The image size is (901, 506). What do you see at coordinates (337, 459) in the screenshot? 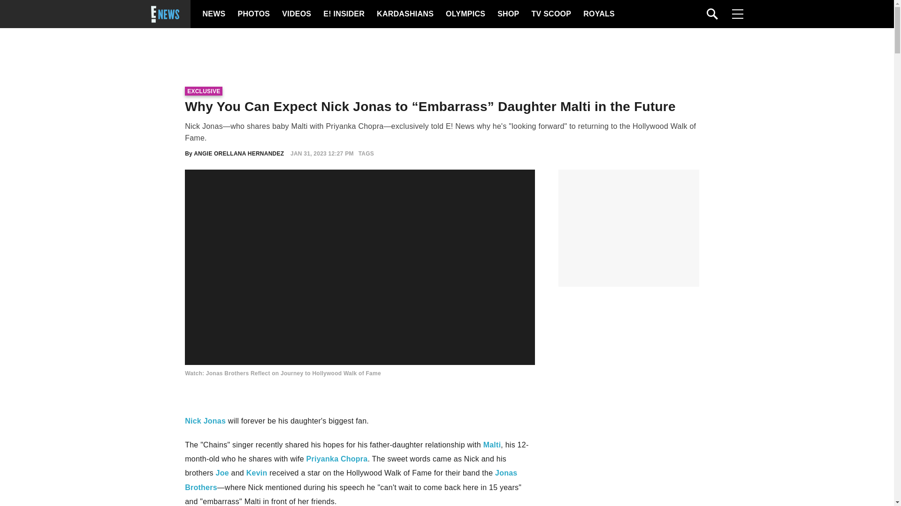
I see `Priyanka Chopra` at bounding box center [337, 459].